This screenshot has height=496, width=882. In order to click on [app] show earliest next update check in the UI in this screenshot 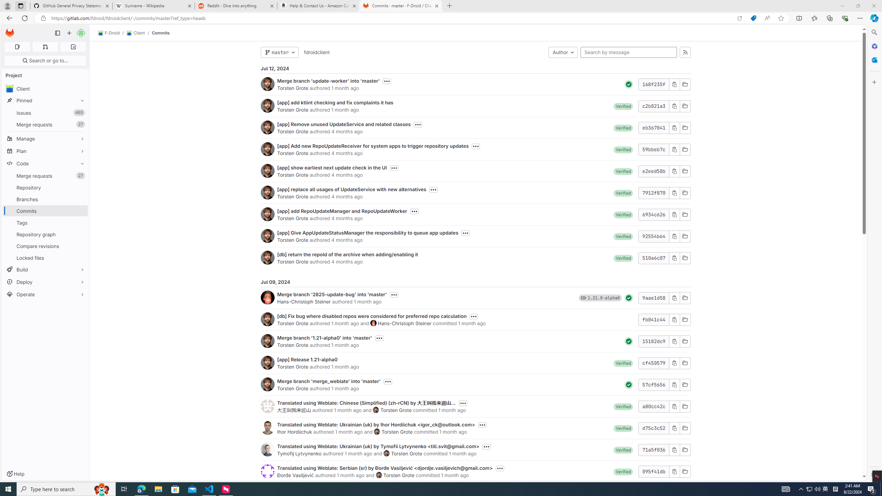, I will do `click(332, 167)`.